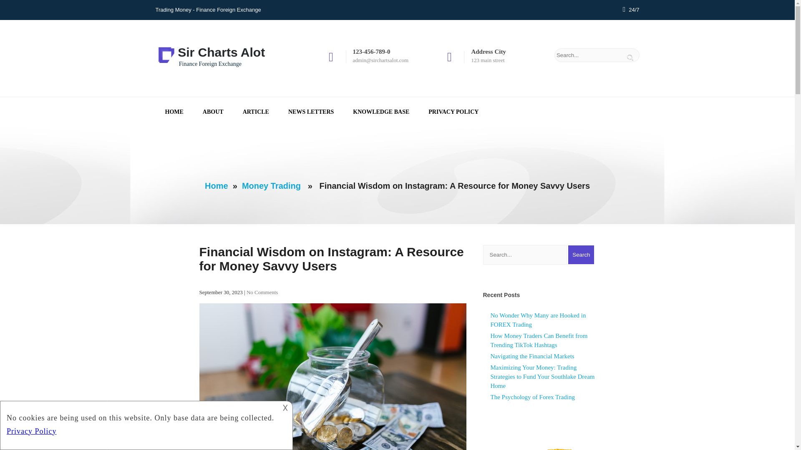 The height and width of the screenshot is (450, 801). Describe the element at coordinates (539, 340) in the screenshot. I see `How Money Traders Can Benefit from Trending TikTok Hashtags` at that location.